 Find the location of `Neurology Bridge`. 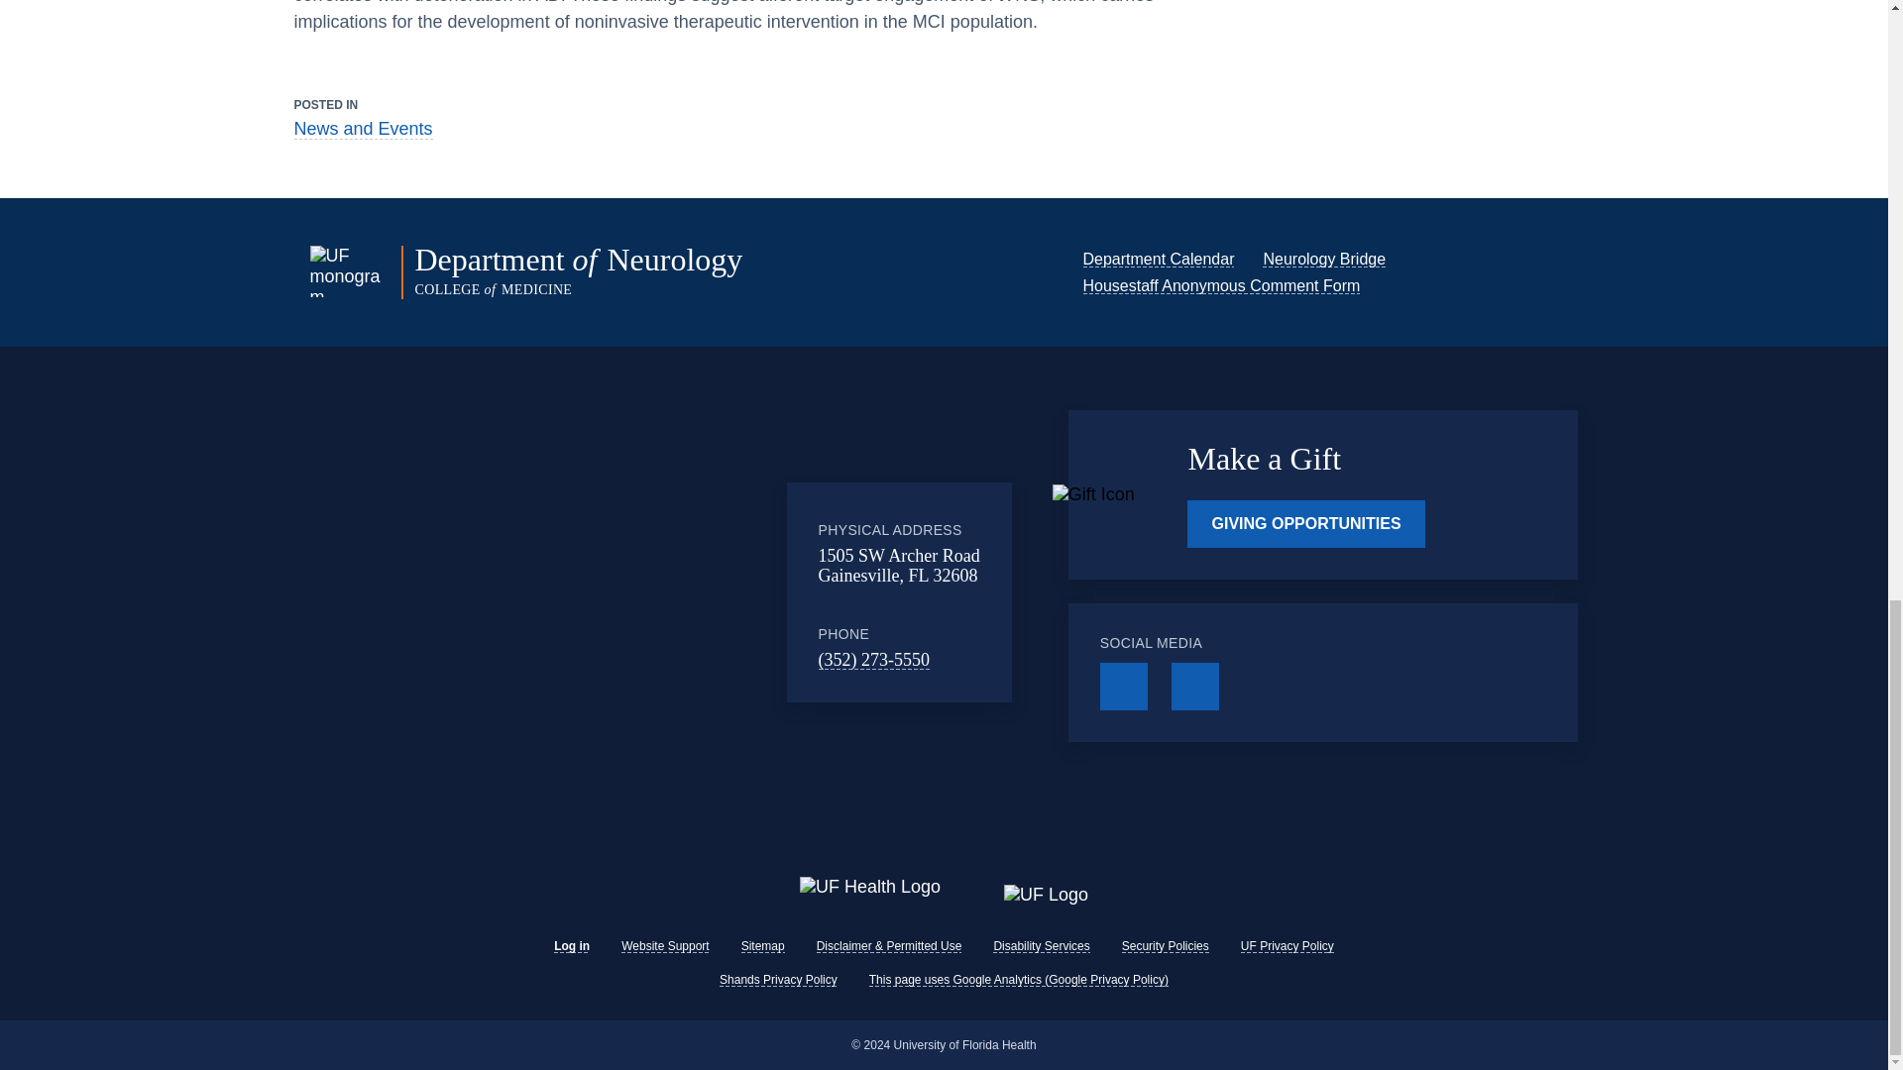

Neurology Bridge is located at coordinates (1324, 259).